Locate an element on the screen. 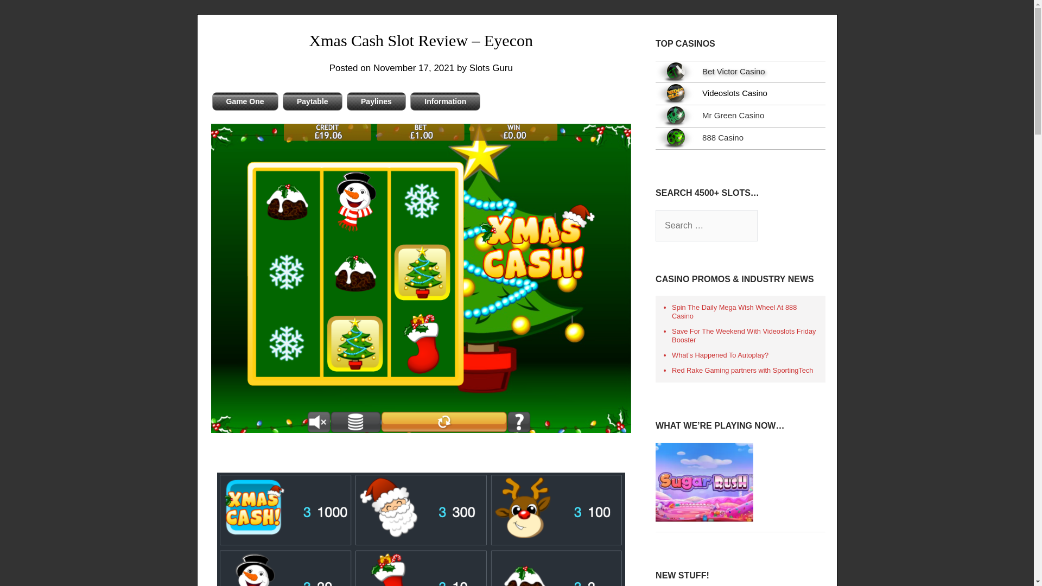  November 17, 2021 is located at coordinates (414, 68).